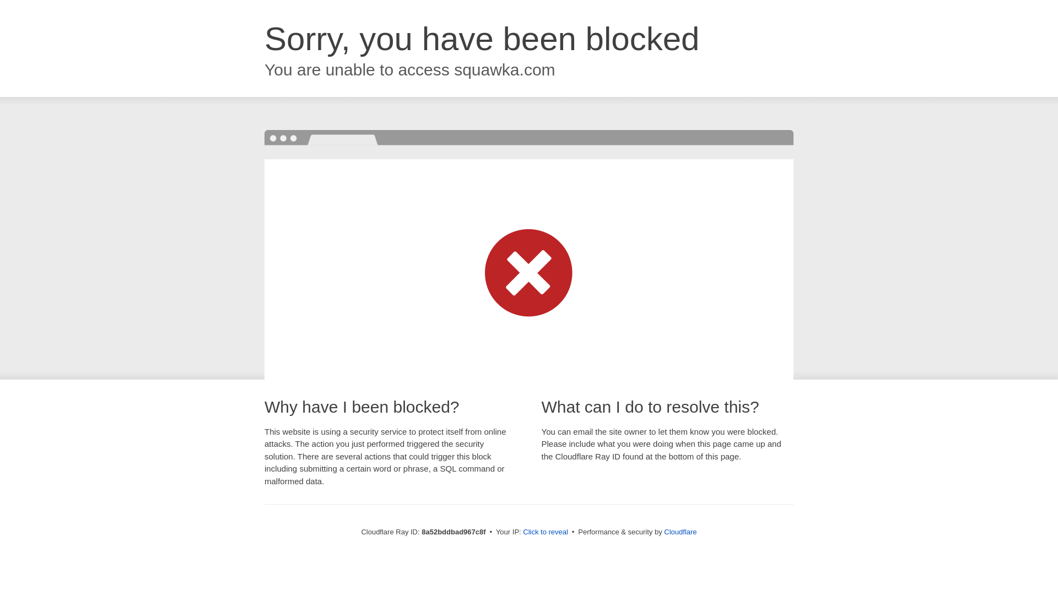 The width and height of the screenshot is (1058, 595). Describe the element at coordinates (680, 532) in the screenshot. I see `Cloudflare` at that location.